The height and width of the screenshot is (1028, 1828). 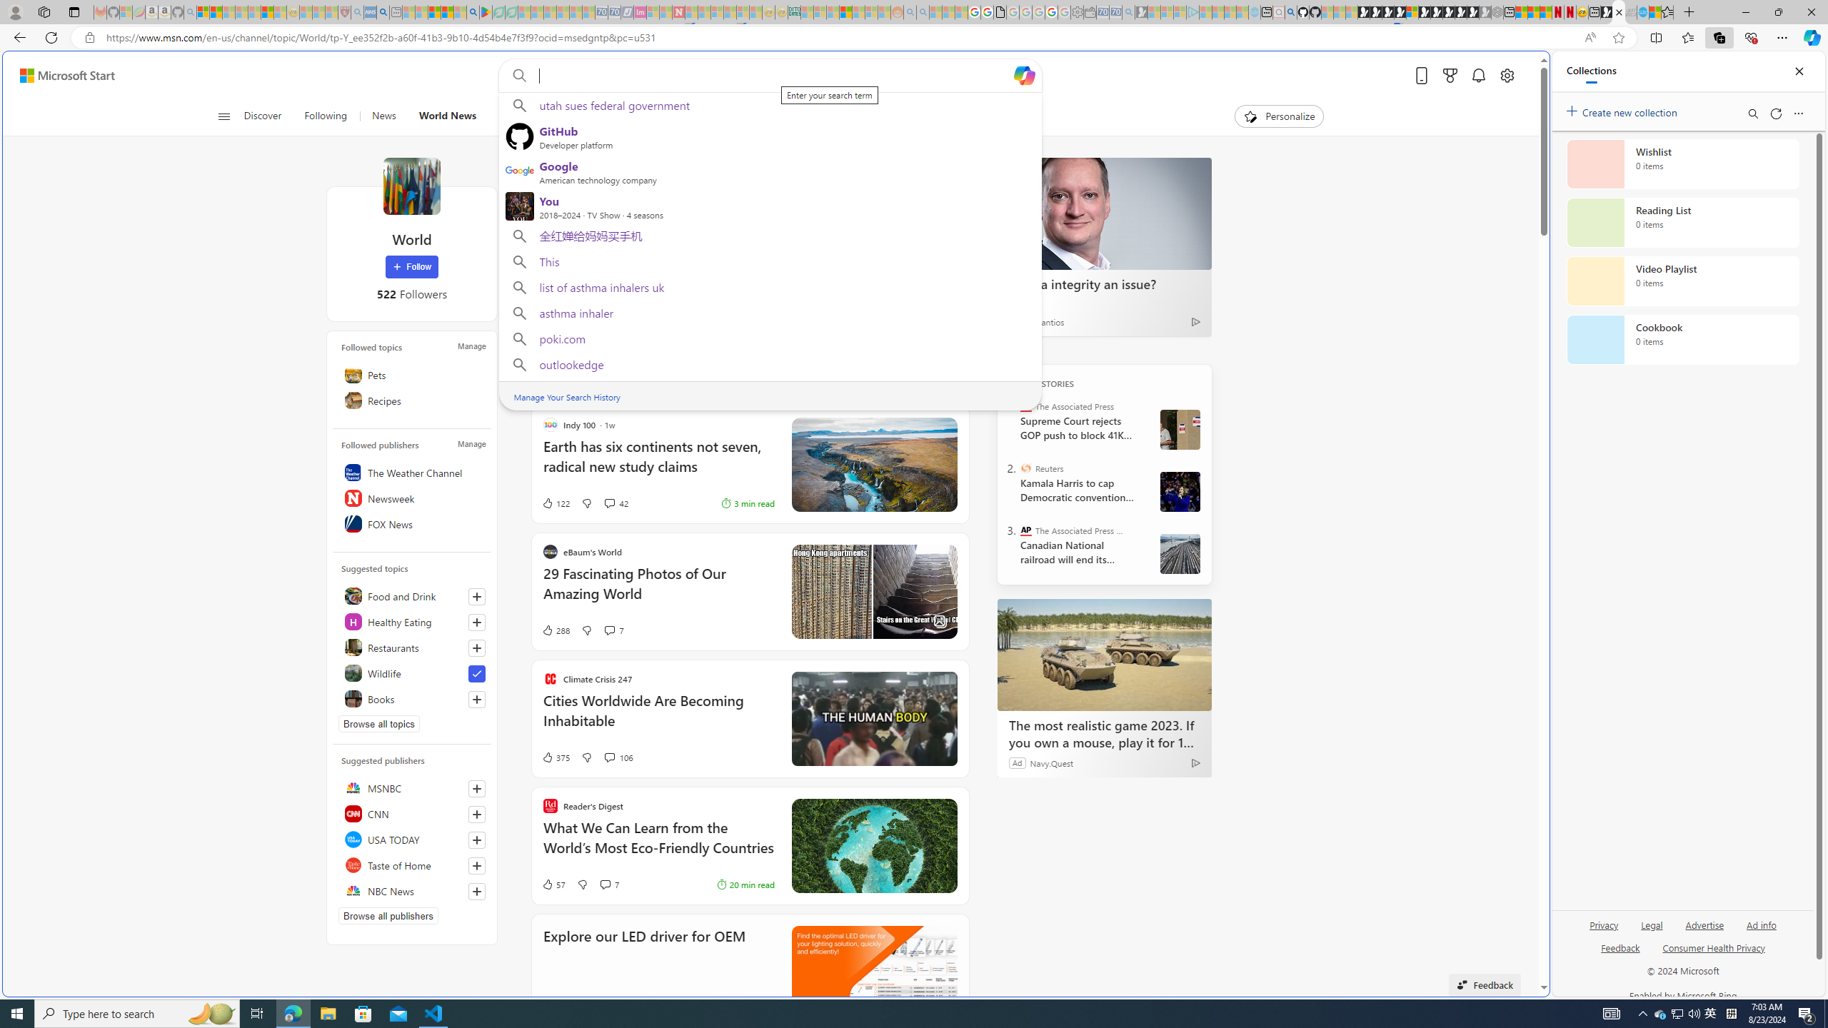 I want to click on Wishlist collection, 0 items, so click(x=1682, y=163).